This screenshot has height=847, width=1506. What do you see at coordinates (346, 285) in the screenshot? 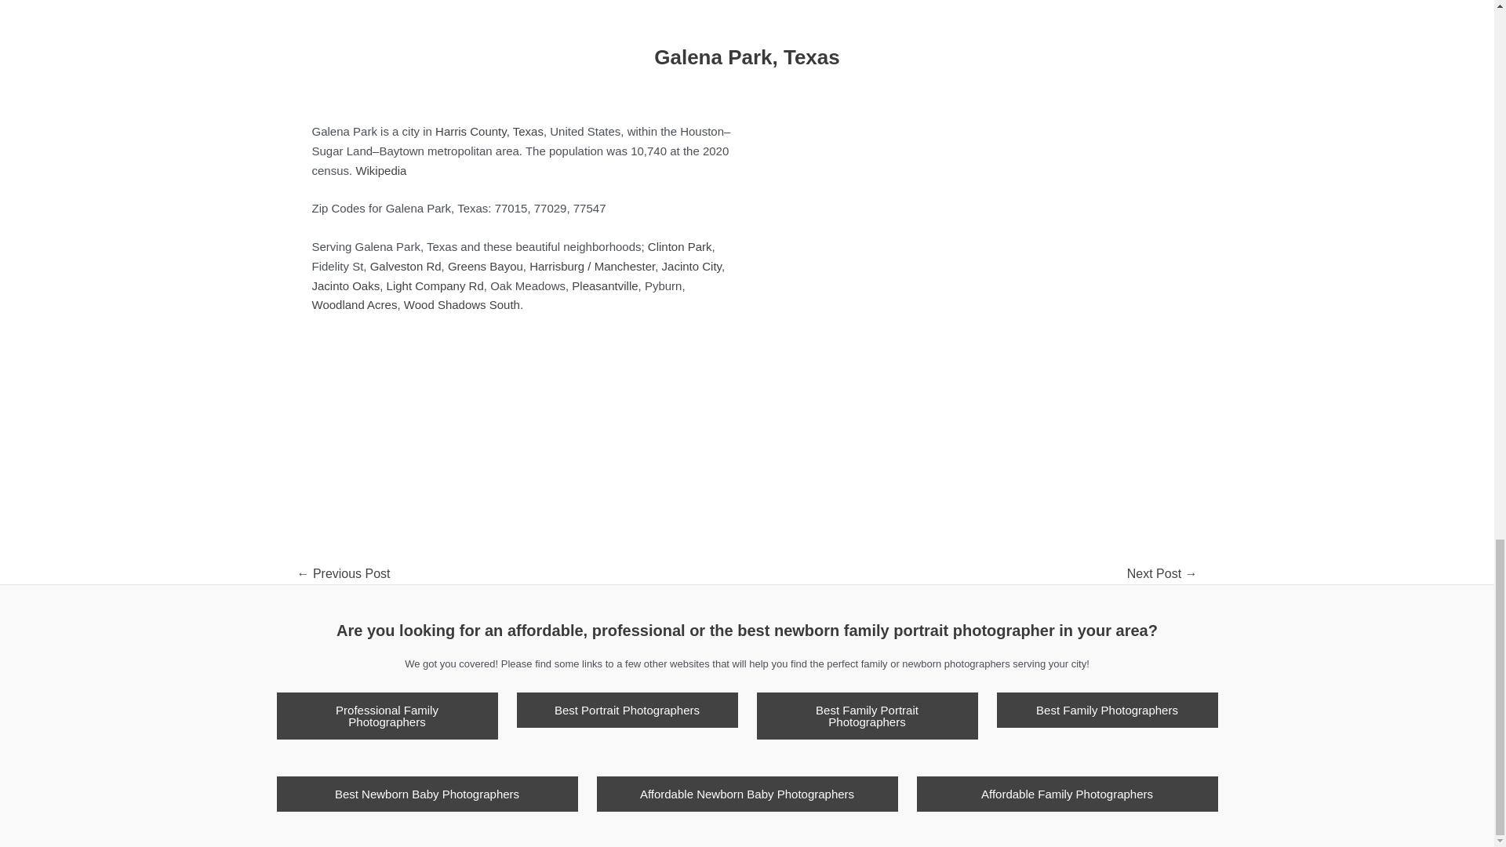
I see `Jacinto Oaks` at bounding box center [346, 285].